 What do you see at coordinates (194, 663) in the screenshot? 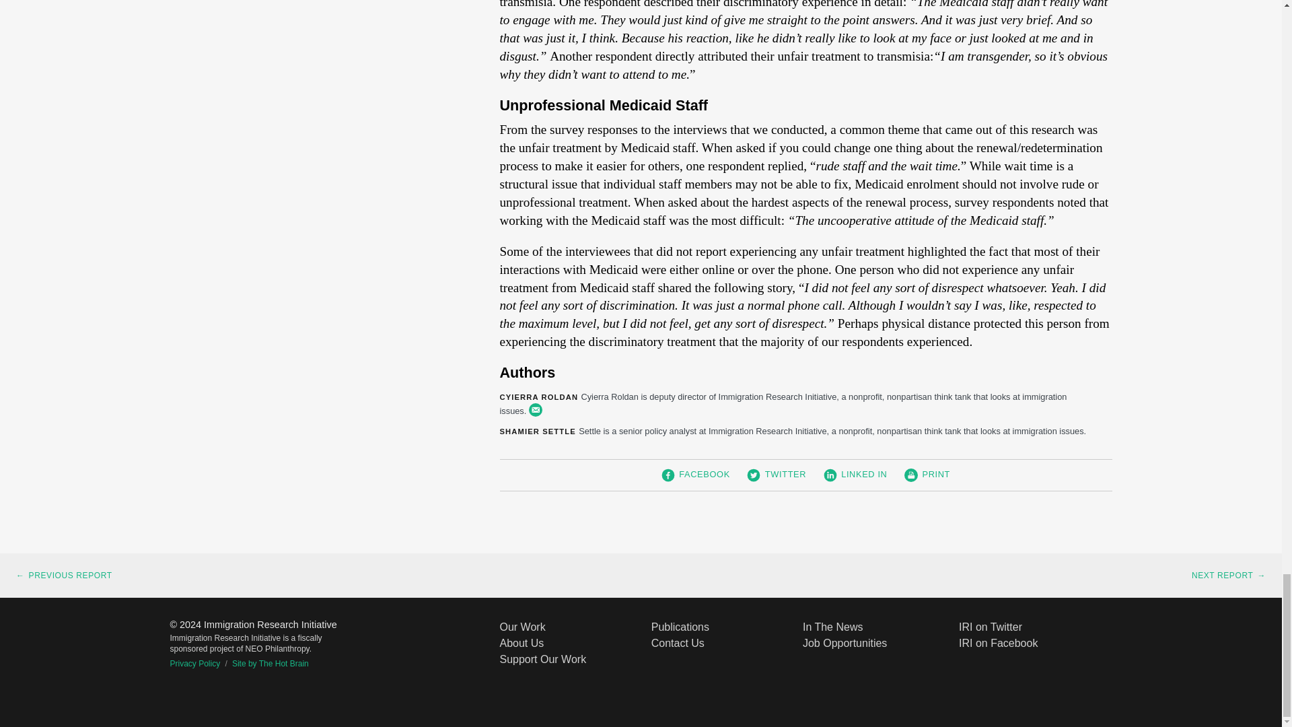
I see `Privacy Policy` at bounding box center [194, 663].